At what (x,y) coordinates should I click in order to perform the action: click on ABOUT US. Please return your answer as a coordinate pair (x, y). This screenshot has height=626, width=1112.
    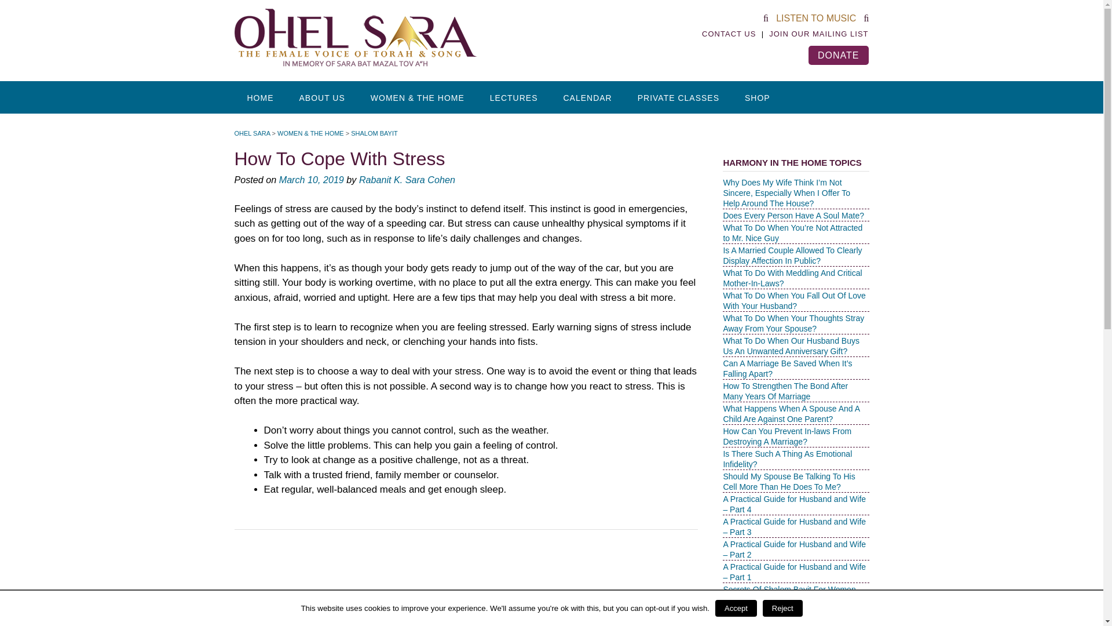
    Looking at the image, I should click on (321, 97).